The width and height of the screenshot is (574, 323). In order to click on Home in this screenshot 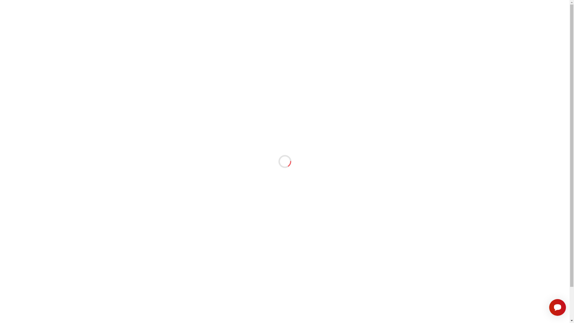, I will do `click(125, 311)`.